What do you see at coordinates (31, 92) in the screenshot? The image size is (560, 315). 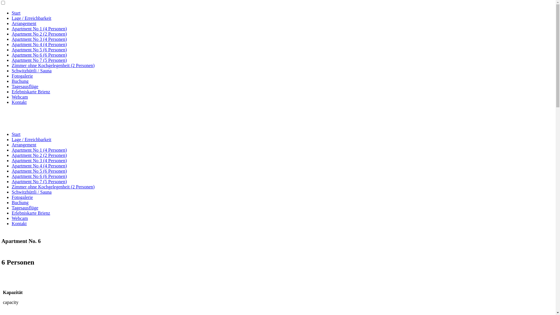 I see `Erlebniskarte Brienz` at bounding box center [31, 92].